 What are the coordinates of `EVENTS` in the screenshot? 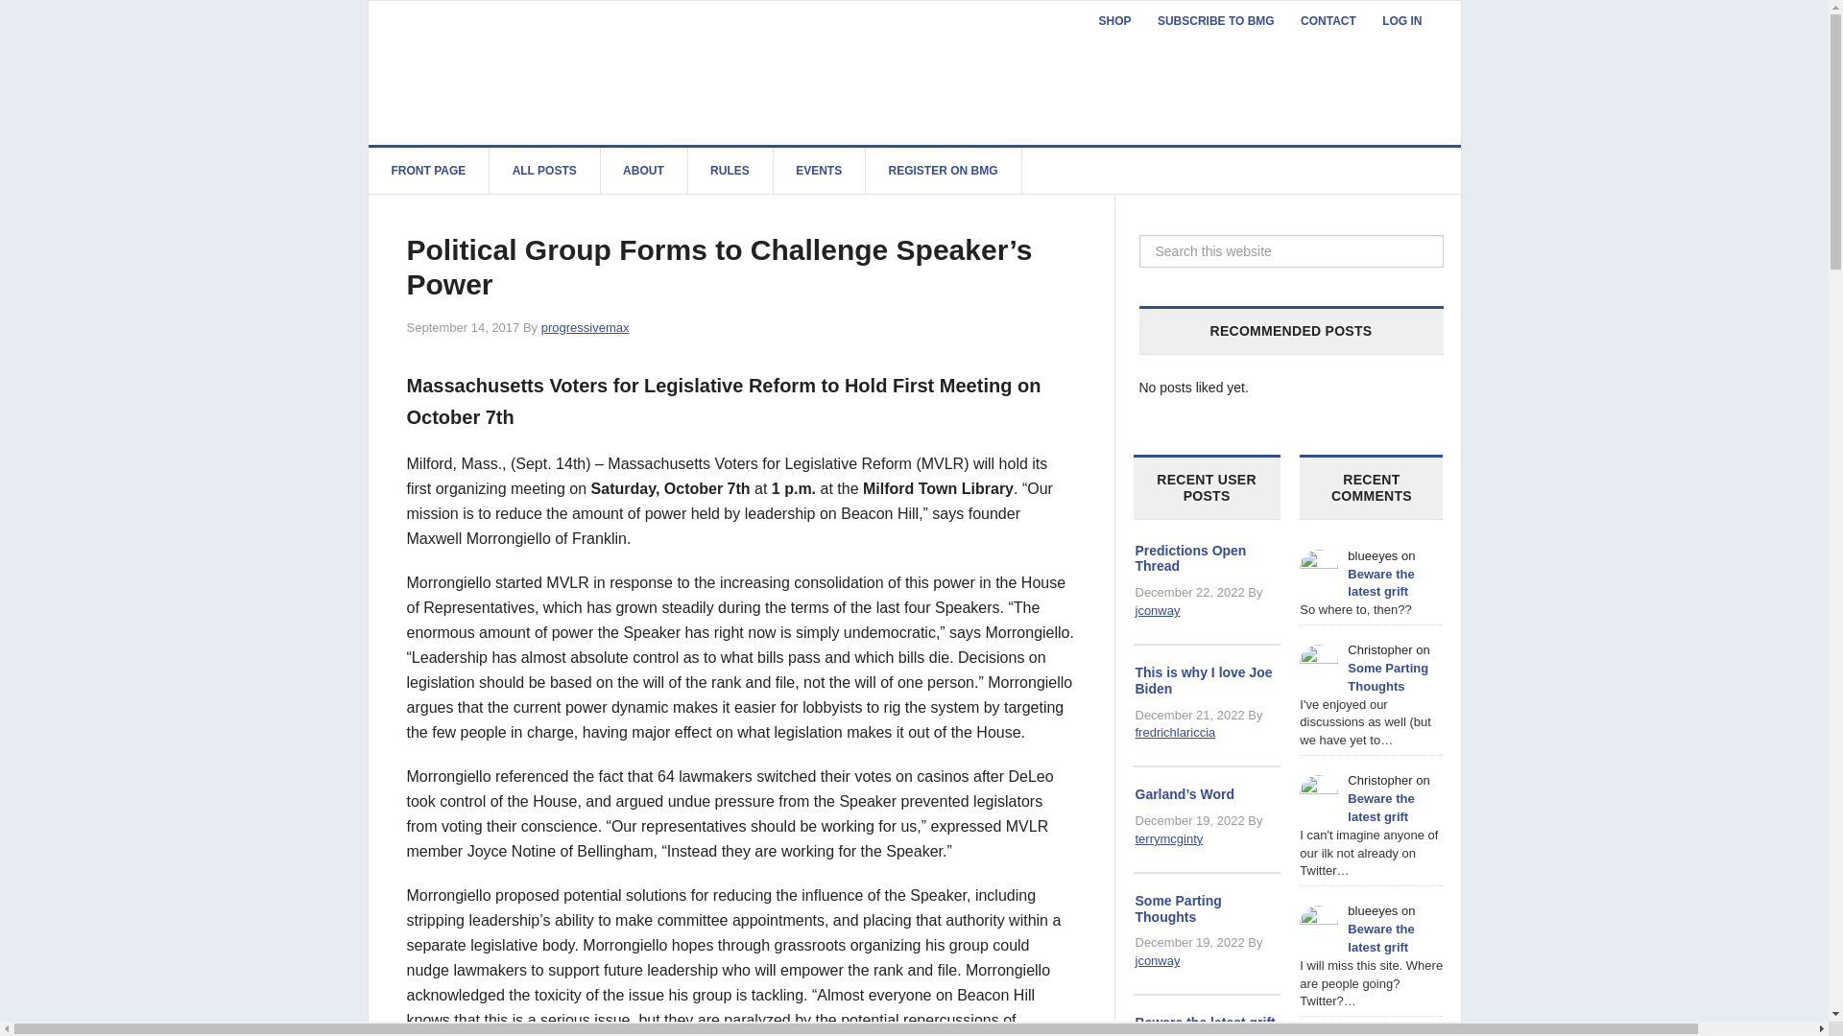 It's located at (819, 171).